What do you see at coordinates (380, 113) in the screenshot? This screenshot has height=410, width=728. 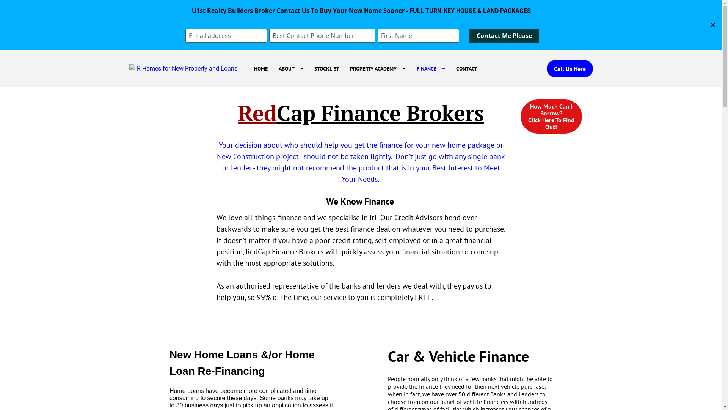 I see `Cap Finance Brokers` at bounding box center [380, 113].